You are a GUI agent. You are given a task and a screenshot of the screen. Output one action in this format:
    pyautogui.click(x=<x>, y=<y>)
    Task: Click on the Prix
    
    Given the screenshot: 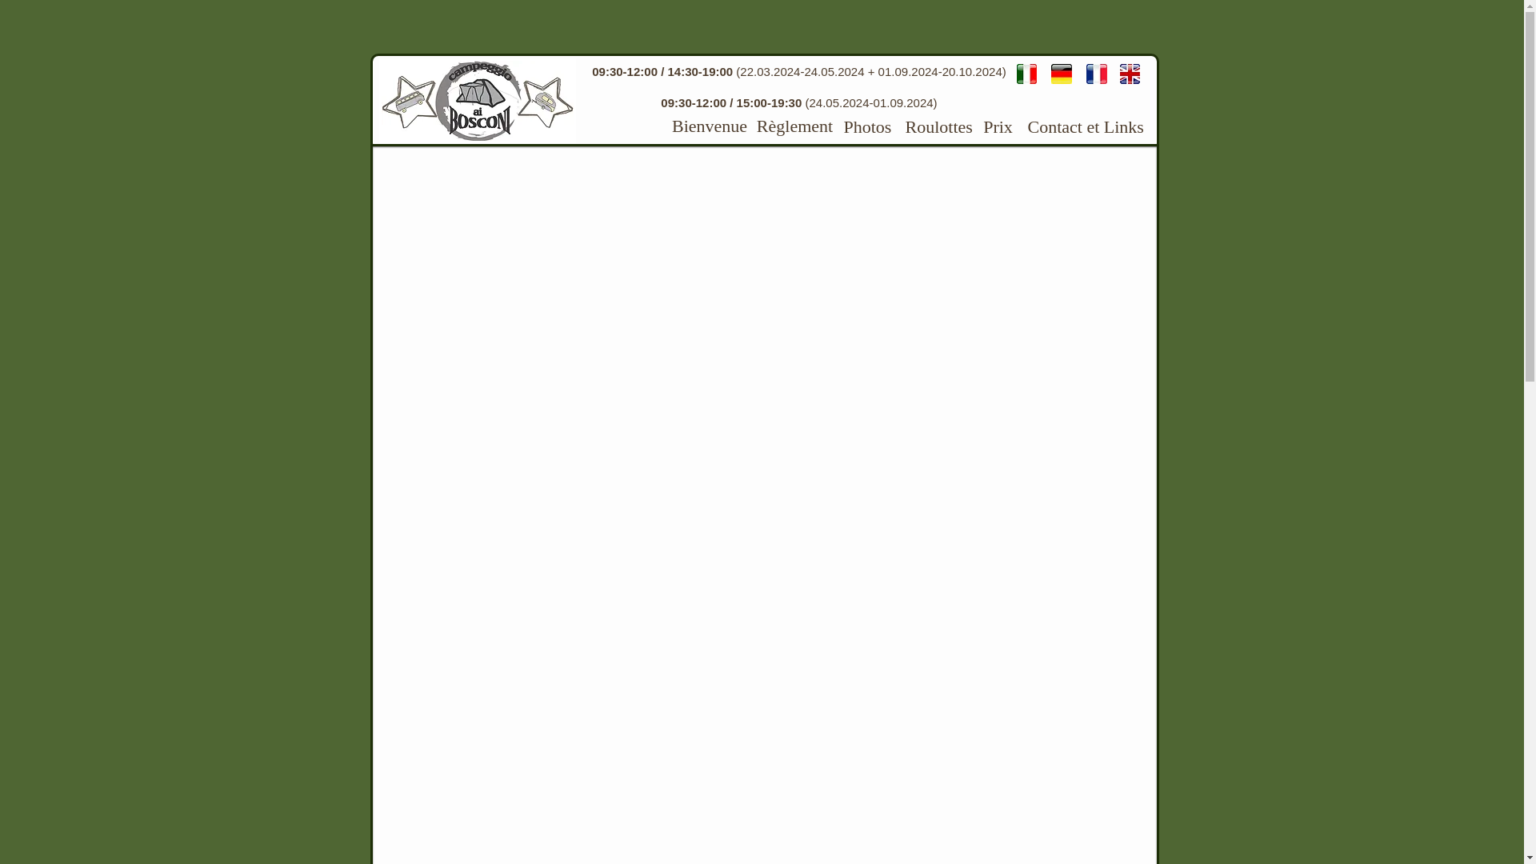 What is the action you would take?
    pyautogui.click(x=998, y=127)
    